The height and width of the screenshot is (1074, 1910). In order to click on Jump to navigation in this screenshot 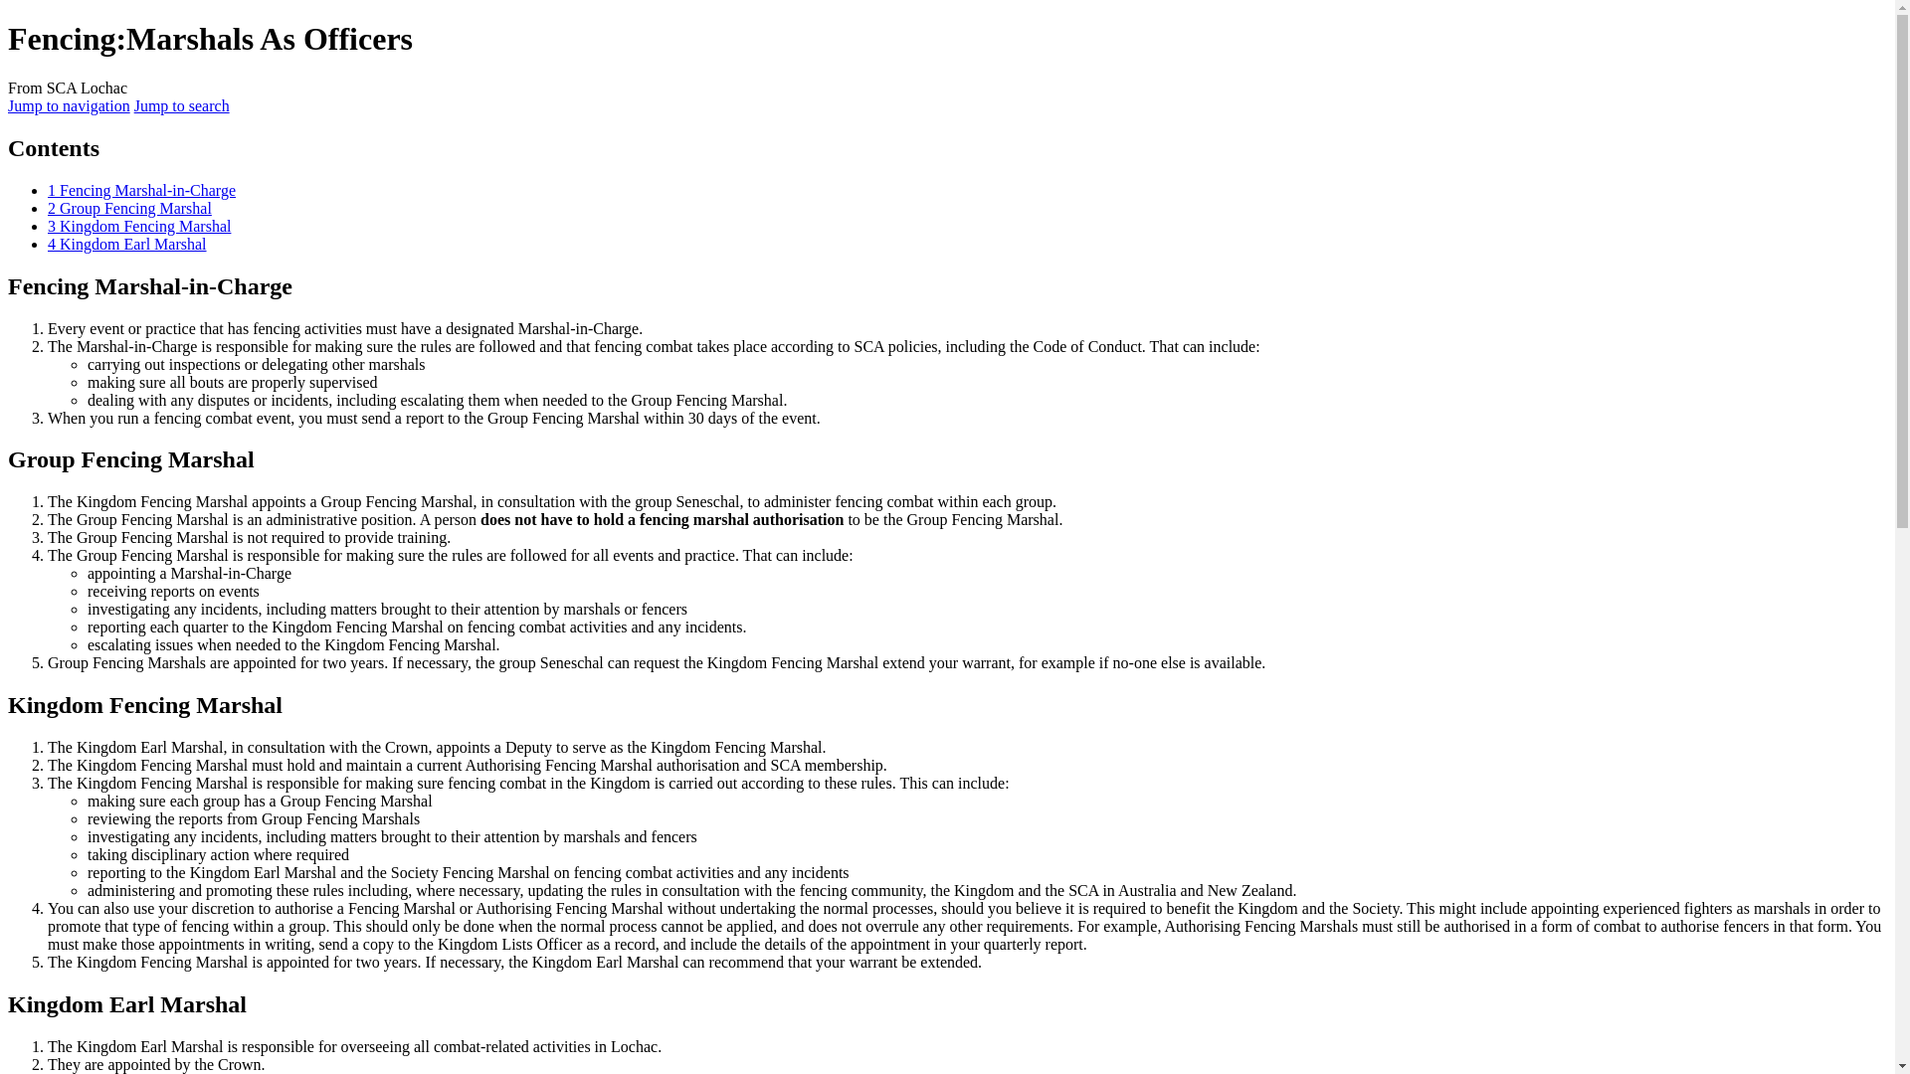, I will do `click(68, 105)`.